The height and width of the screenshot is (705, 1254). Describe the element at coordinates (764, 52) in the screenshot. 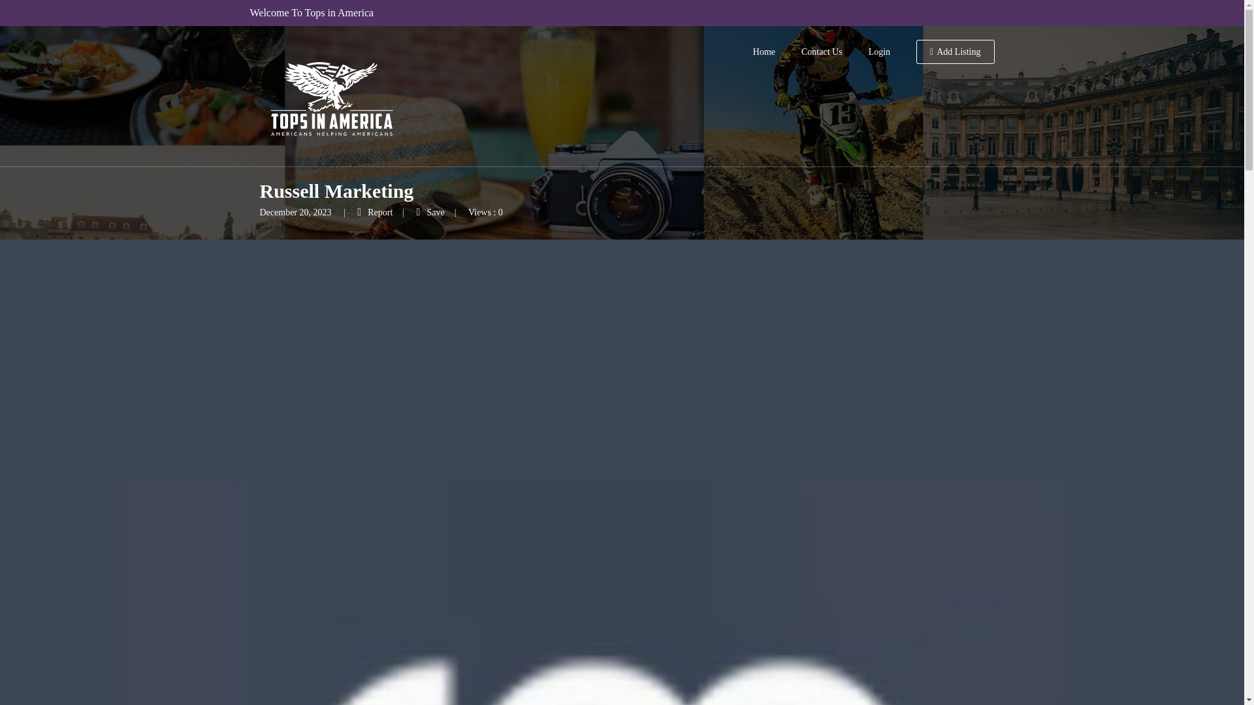

I see `Home` at that location.